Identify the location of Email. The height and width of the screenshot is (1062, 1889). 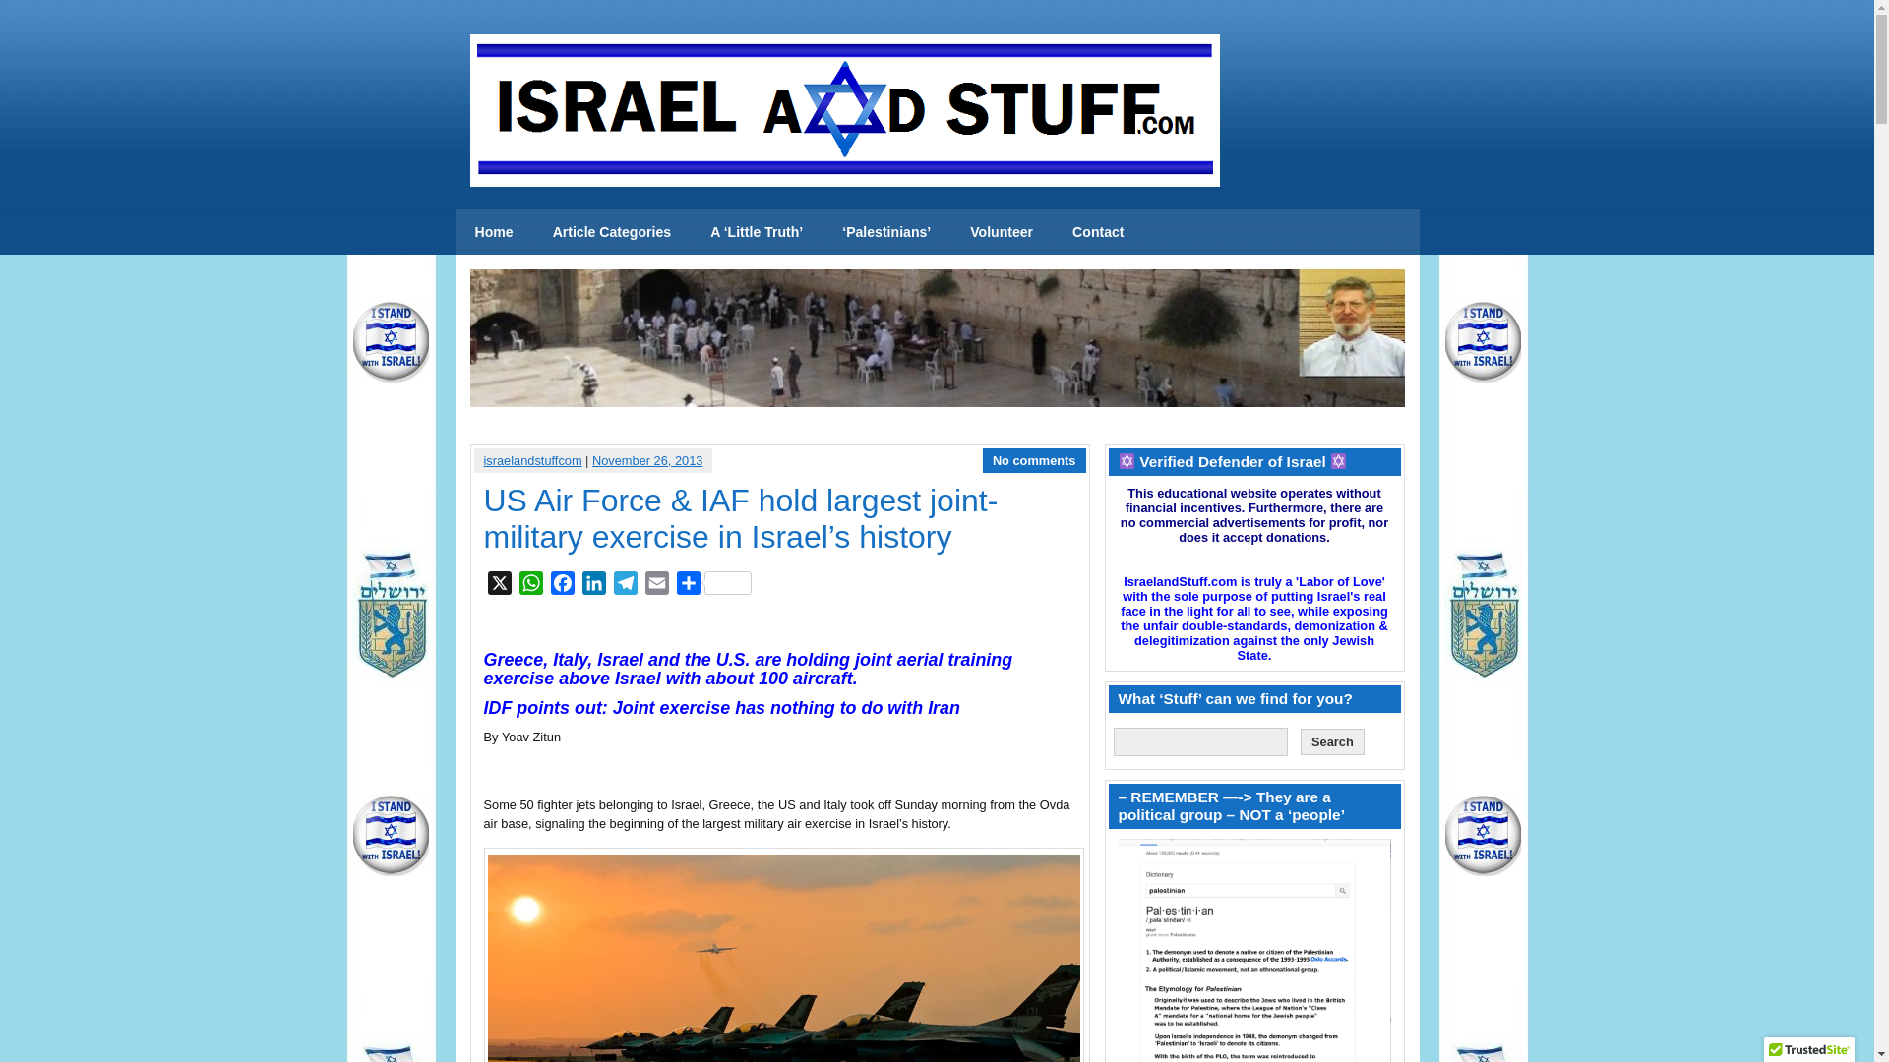
(657, 586).